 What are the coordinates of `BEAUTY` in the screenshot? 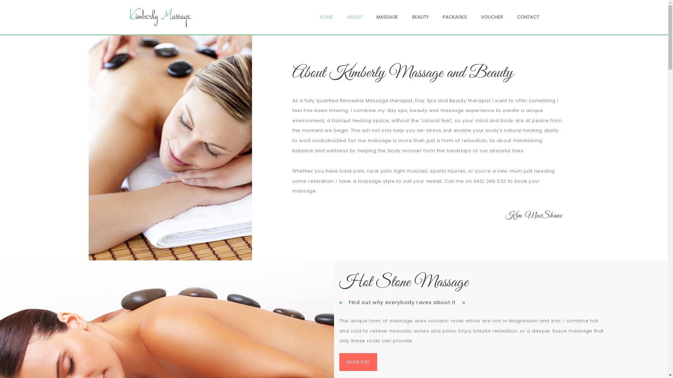 It's located at (421, 17).